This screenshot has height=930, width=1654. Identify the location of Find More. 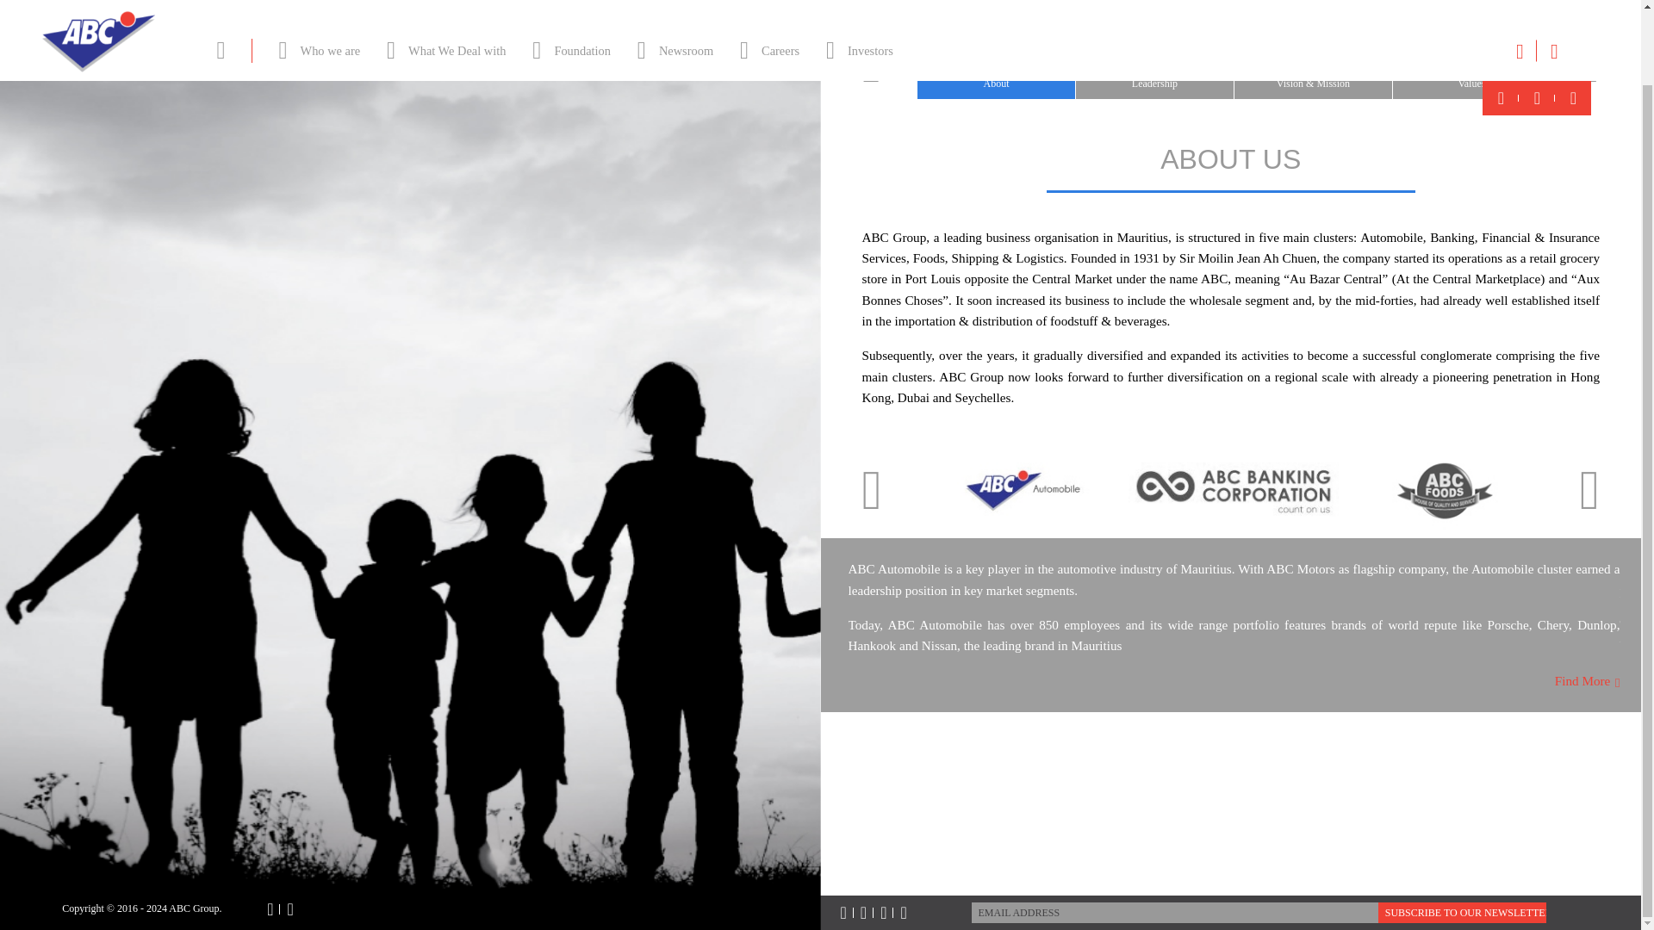
(1587, 680).